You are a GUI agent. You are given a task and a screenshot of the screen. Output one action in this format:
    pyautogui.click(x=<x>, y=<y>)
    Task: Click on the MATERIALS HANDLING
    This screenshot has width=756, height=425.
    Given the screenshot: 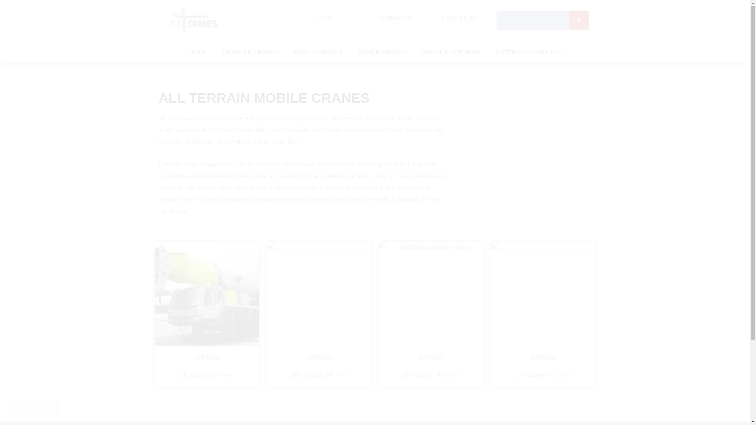 What is the action you would take?
    pyautogui.click(x=528, y=52)
    